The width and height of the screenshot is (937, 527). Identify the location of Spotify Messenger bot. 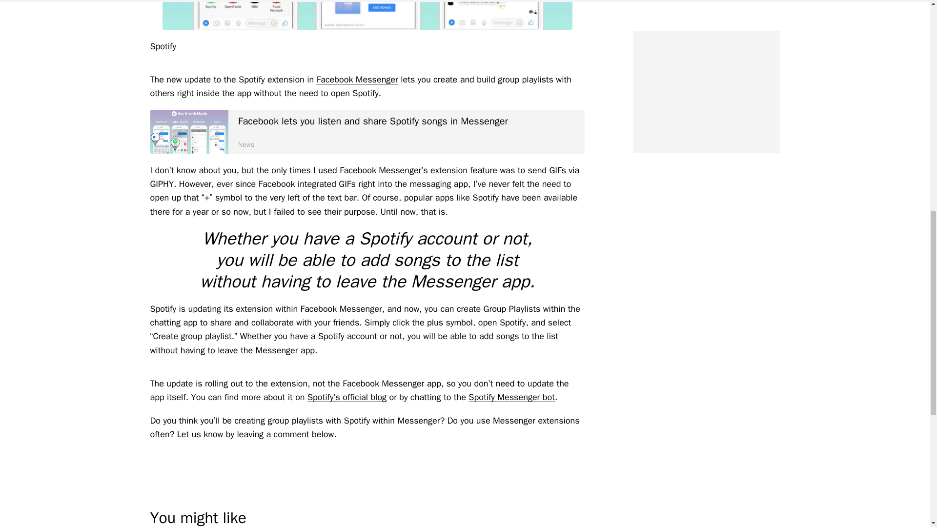
(511, 397).